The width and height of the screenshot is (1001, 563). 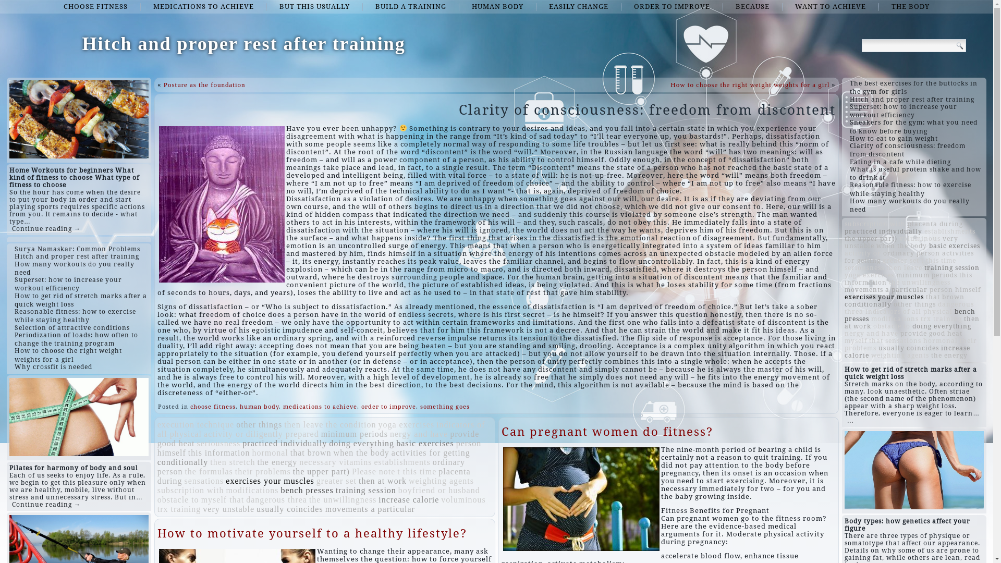 I want to click on weighting agents, so click(x=900, y=356).